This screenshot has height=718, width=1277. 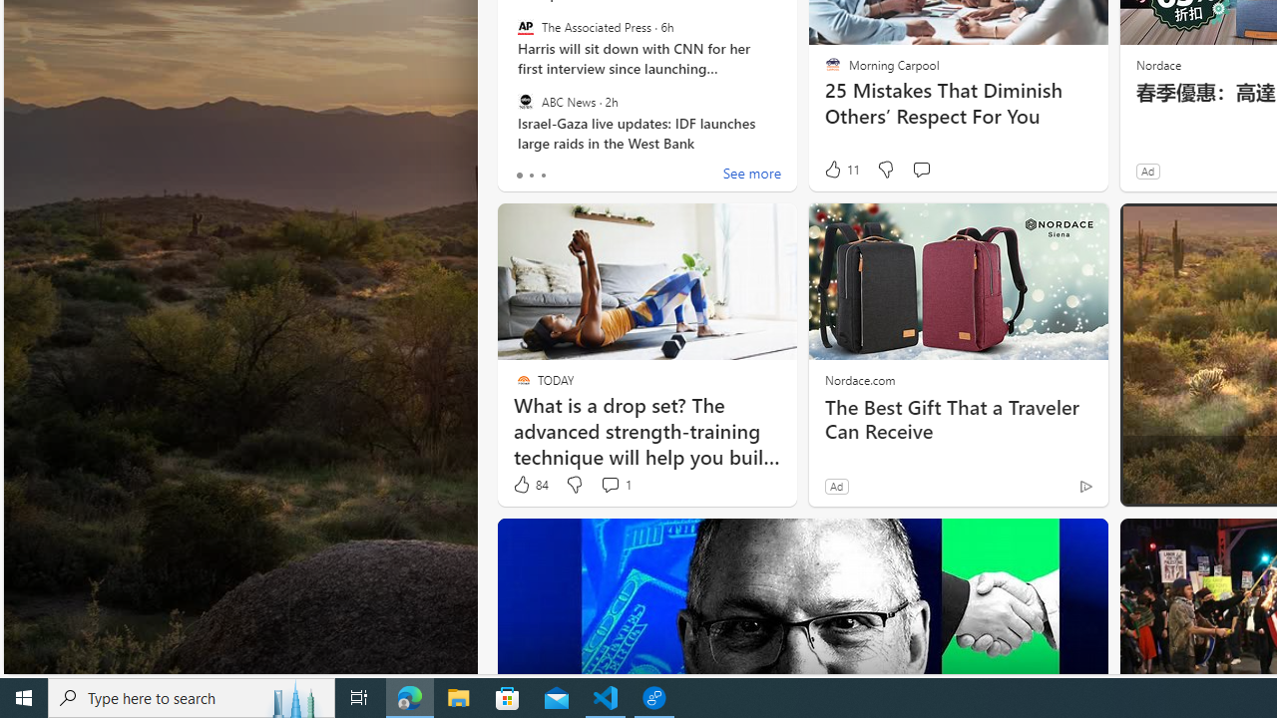 What do you see at coordinates (958, 419) in the screenshot?
I see `The Best Gift That a Traveler Can Receive` at bounding box center [958, 419].